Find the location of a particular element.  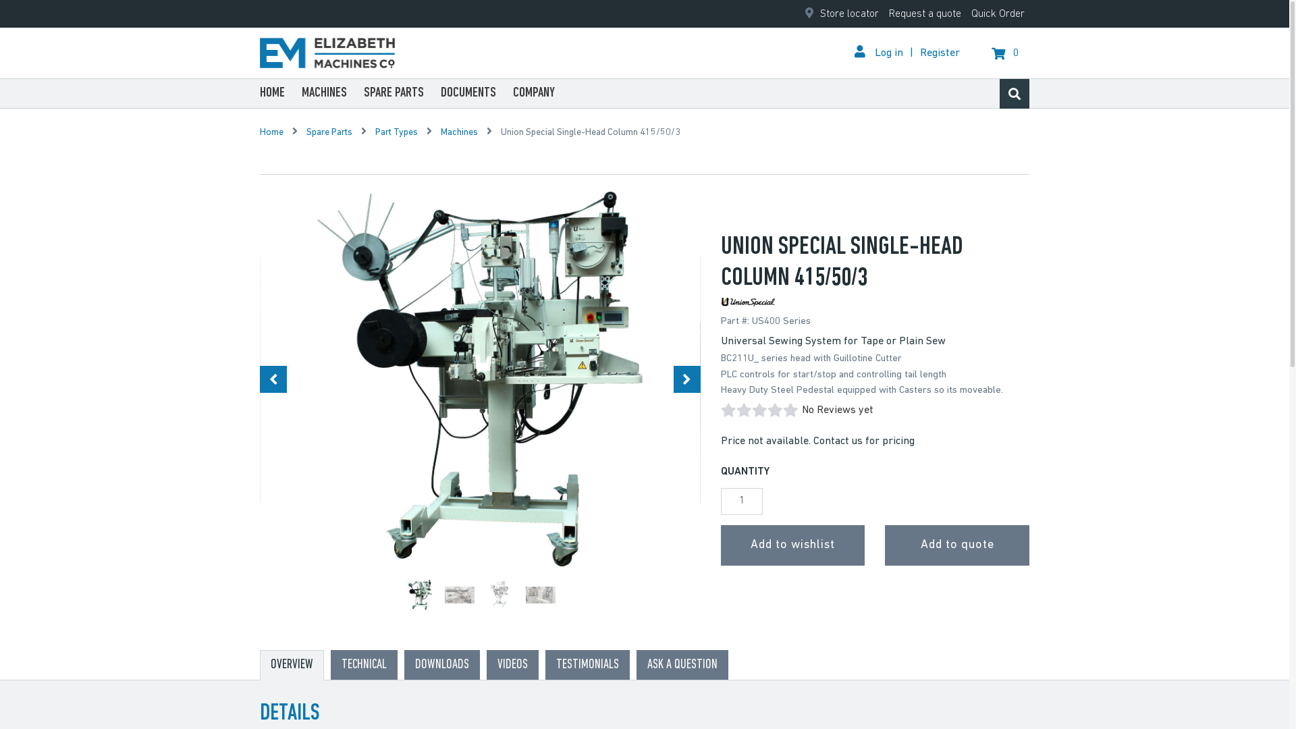

MACHINES is located at coordinates (324, 93).